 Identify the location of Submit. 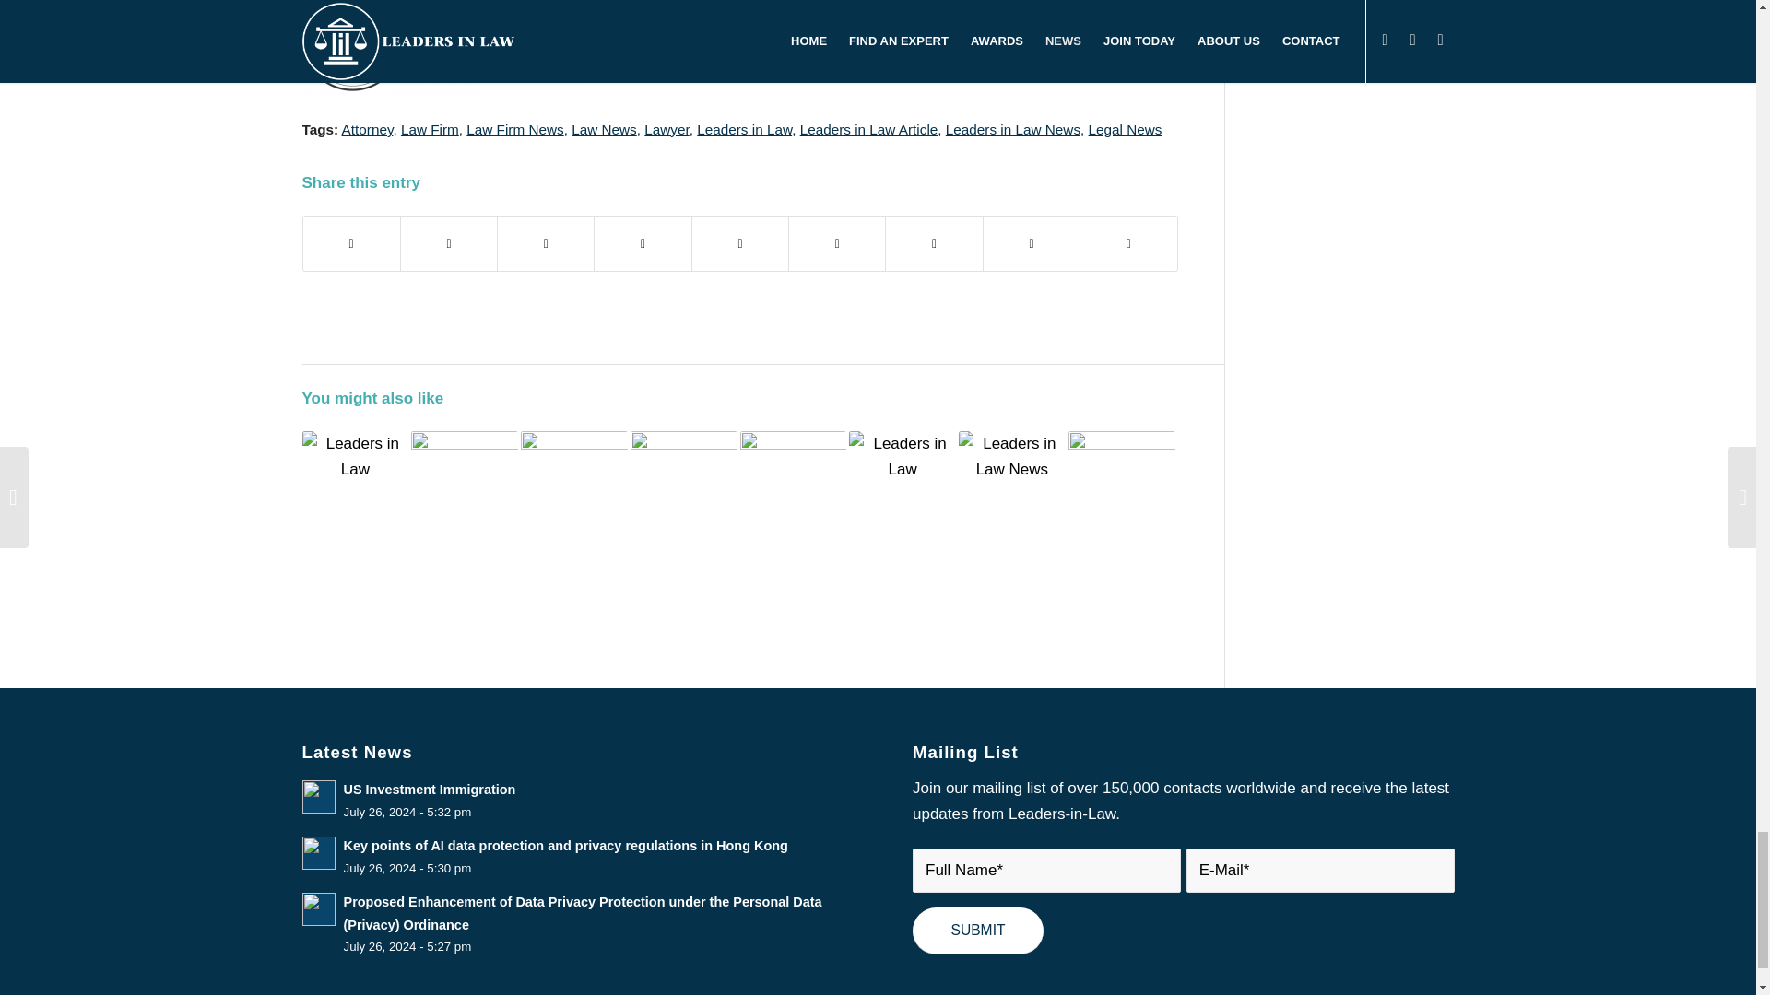
(978, 931).